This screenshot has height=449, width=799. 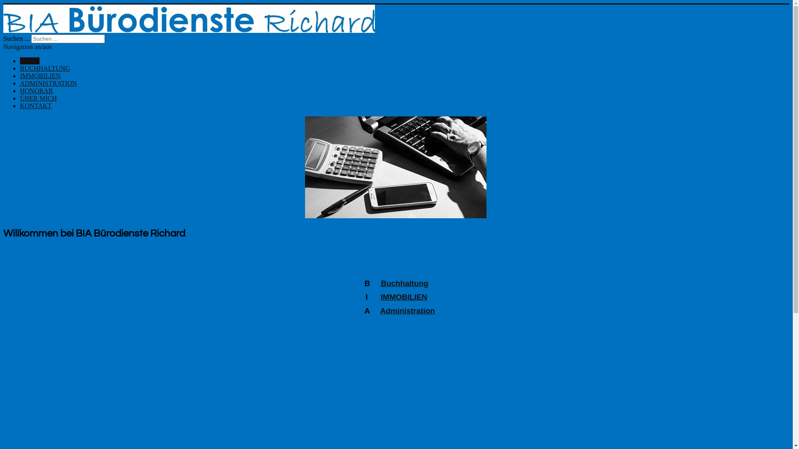 What do you see at coordinates (45, 68) in the screenshot?
I see `BUCHHALTUNG` at bounding box center [45, 68].